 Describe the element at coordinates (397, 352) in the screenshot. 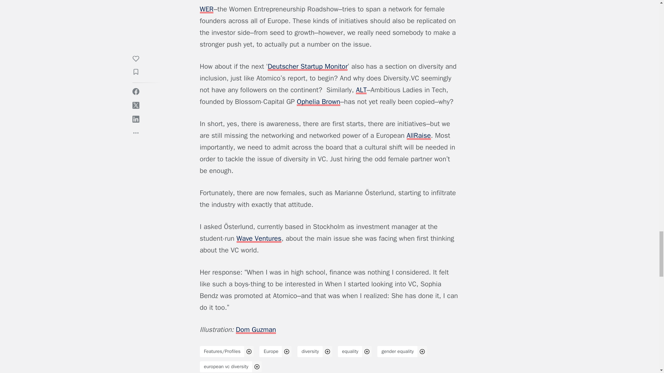

I see `gender equality` at that location.